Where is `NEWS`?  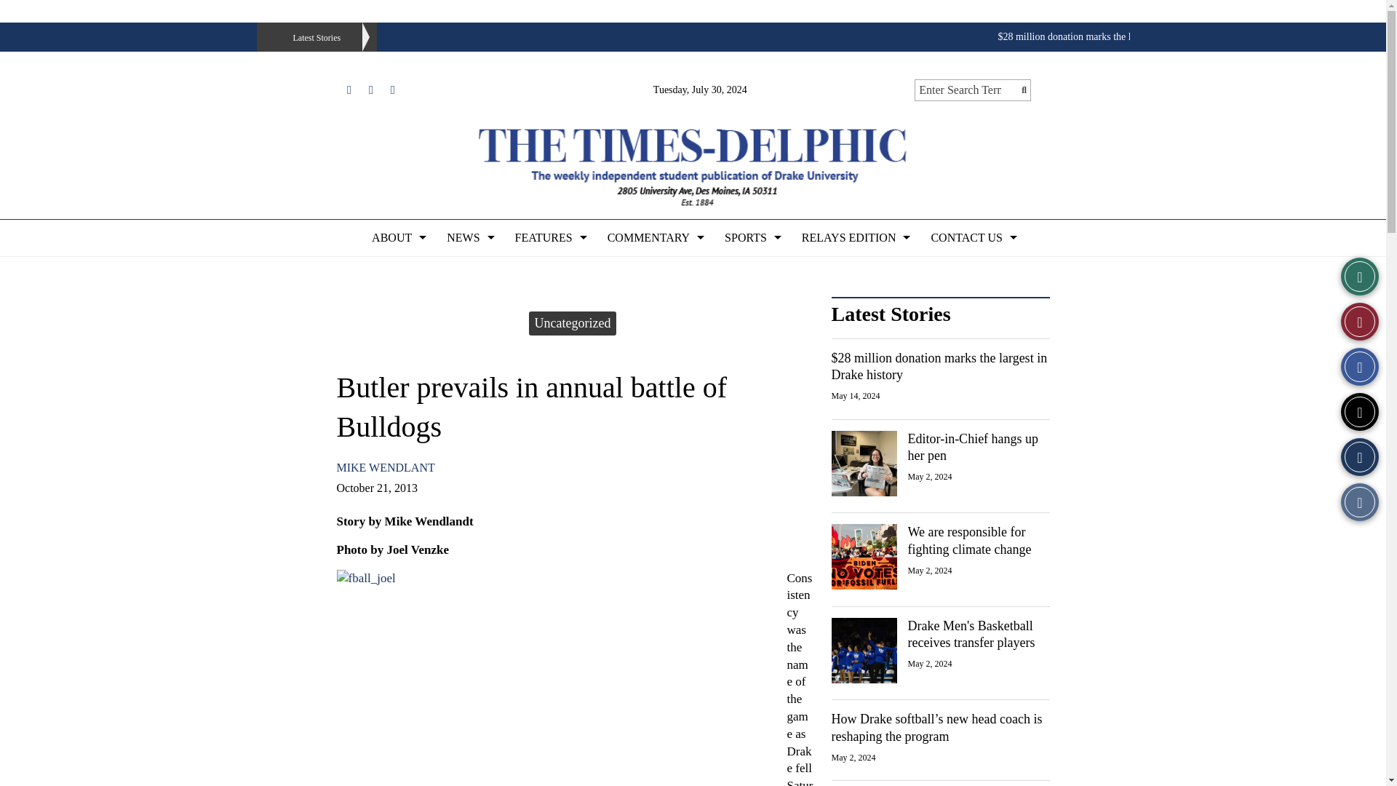 NEWS is located at coordinates (469, 238).